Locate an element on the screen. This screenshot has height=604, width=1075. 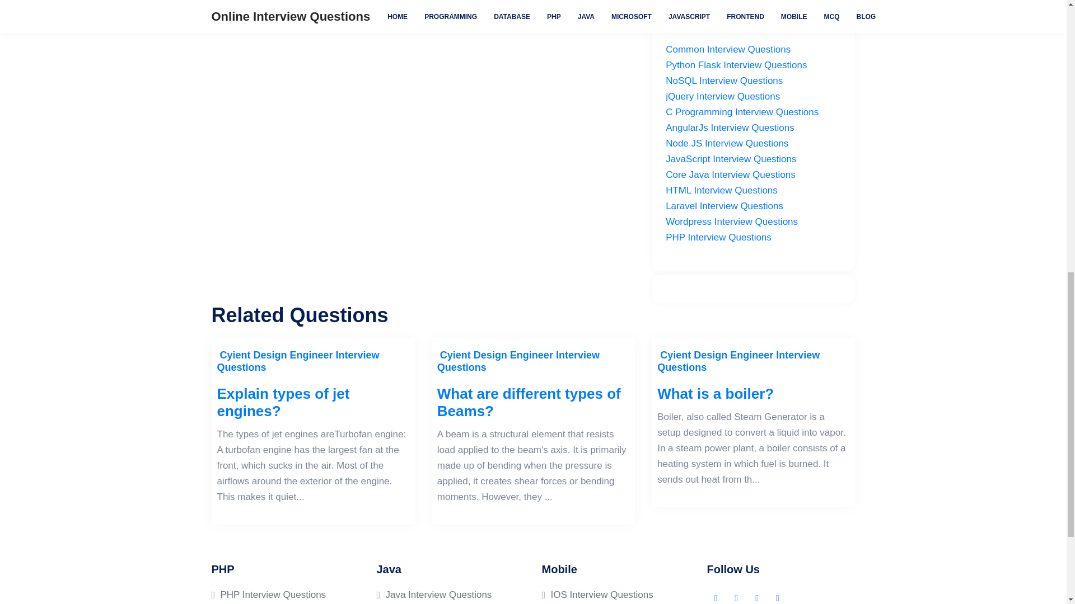
jQuery Interview Questions is located at coordinates (722, 96).